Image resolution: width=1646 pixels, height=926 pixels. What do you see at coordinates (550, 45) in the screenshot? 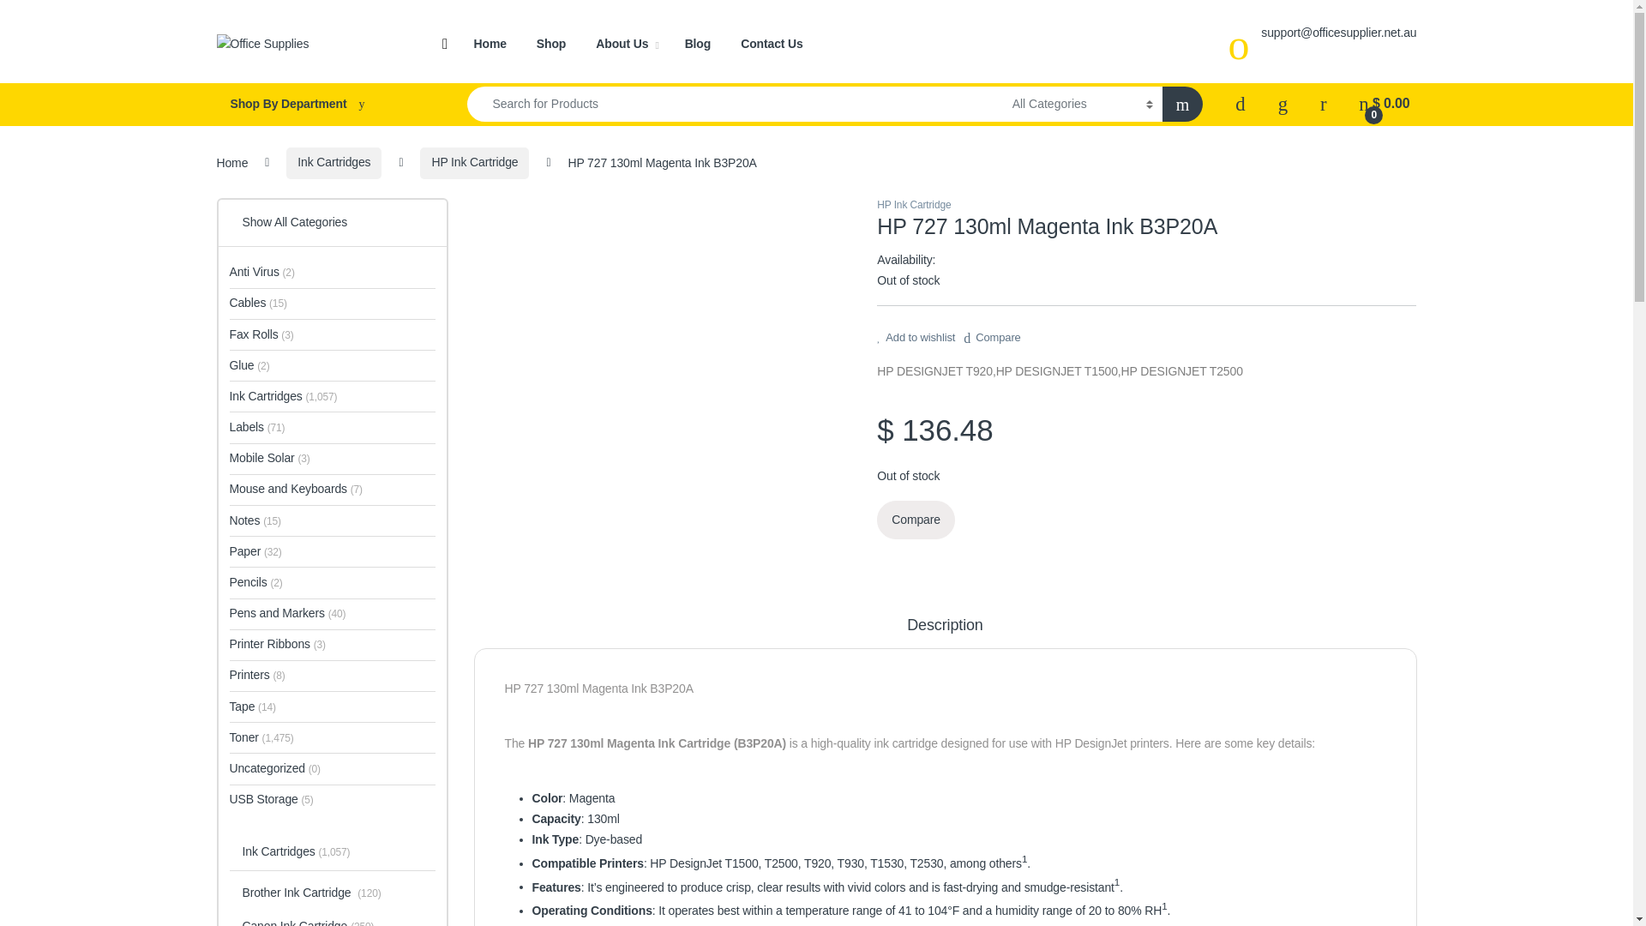
I see `Shop` at bounding box center [550, 45].